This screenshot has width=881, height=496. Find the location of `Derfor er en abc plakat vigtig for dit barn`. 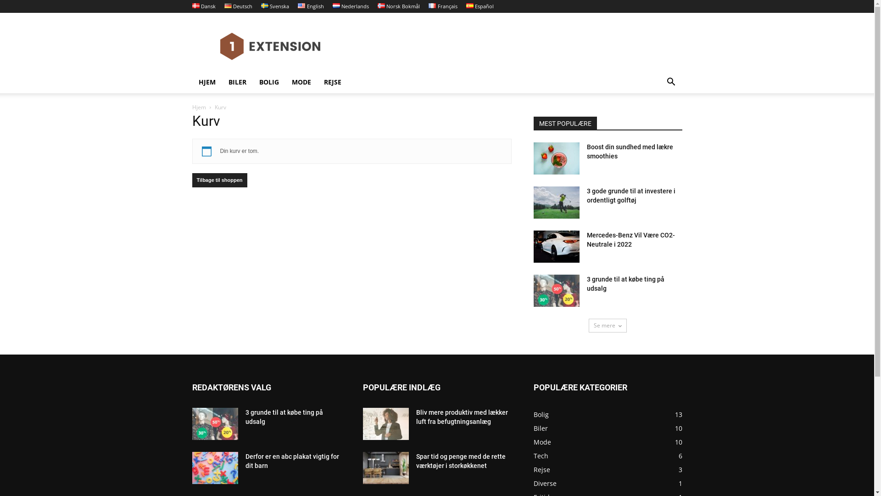

Derfor er en abc plakat vigtig for dit barn is located at coordinates (292, 461).